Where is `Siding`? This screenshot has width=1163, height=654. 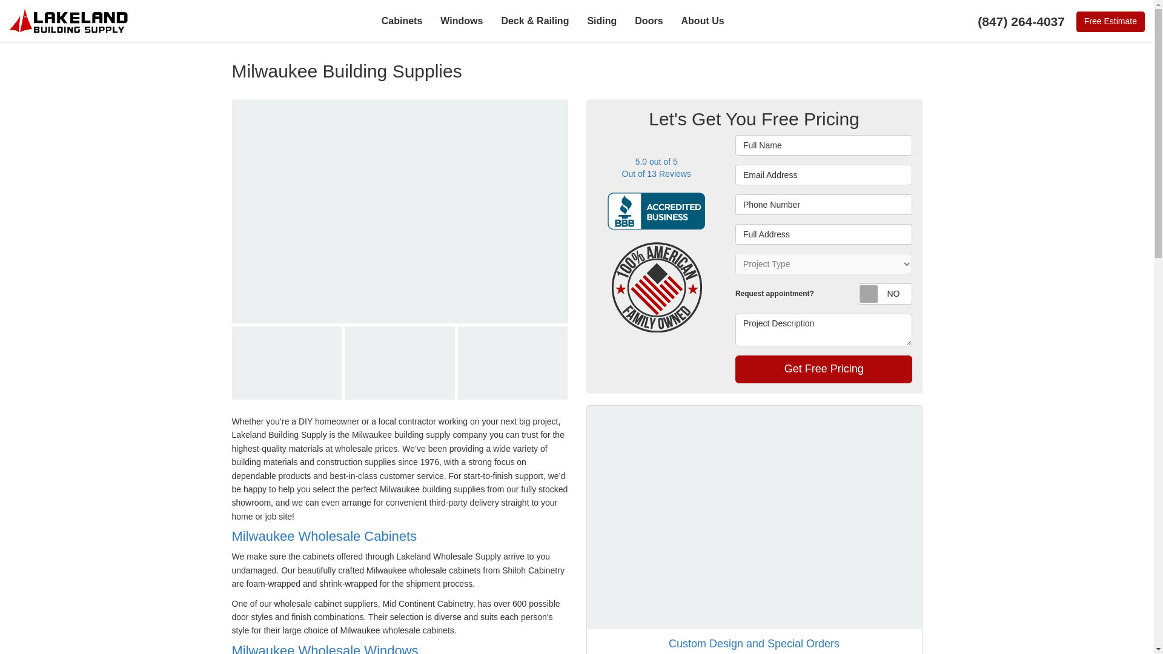
Siding is located at coordinates (601, 21).